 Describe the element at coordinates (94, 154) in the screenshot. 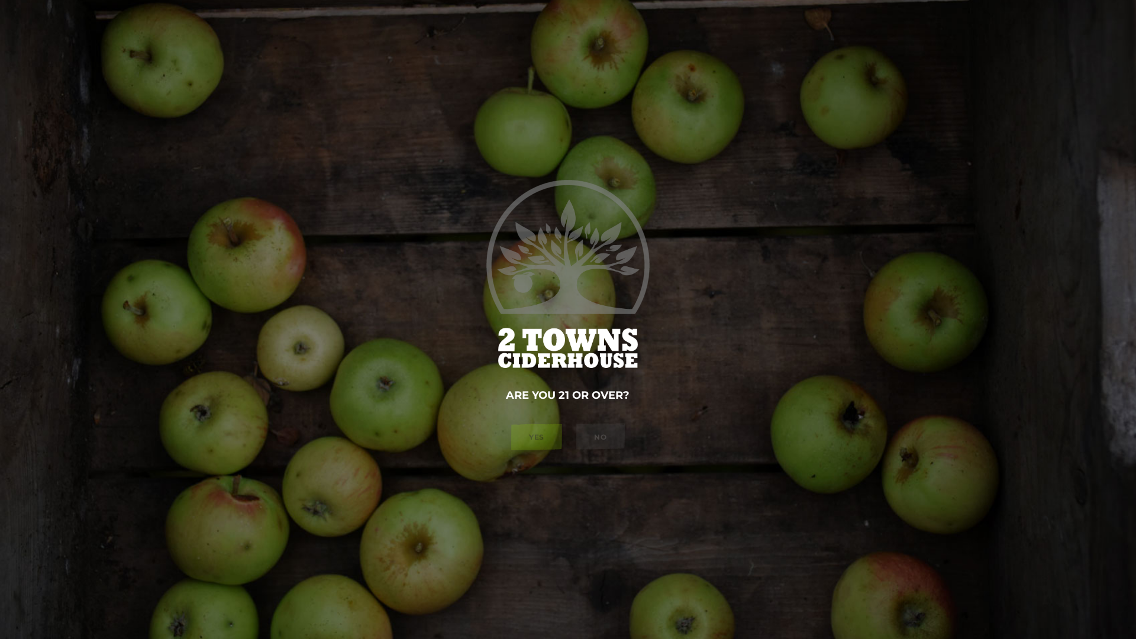

I see `MEDIA` at that location.